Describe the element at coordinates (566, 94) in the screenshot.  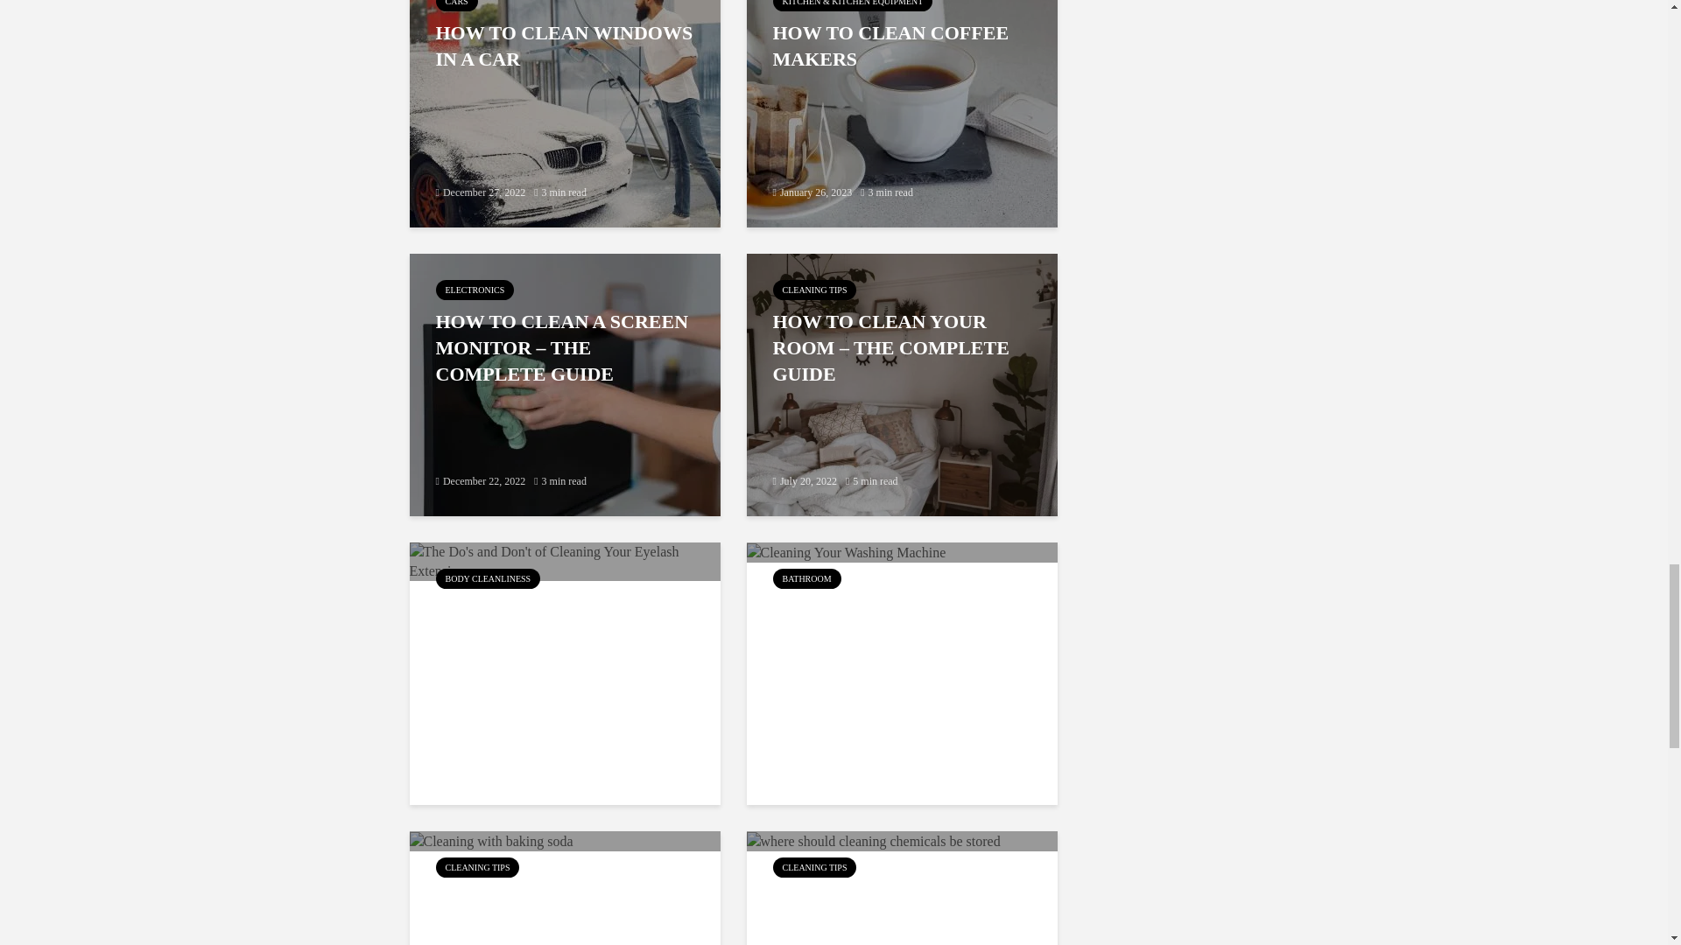
I see `How to Clean Windows in a Car` at that location.